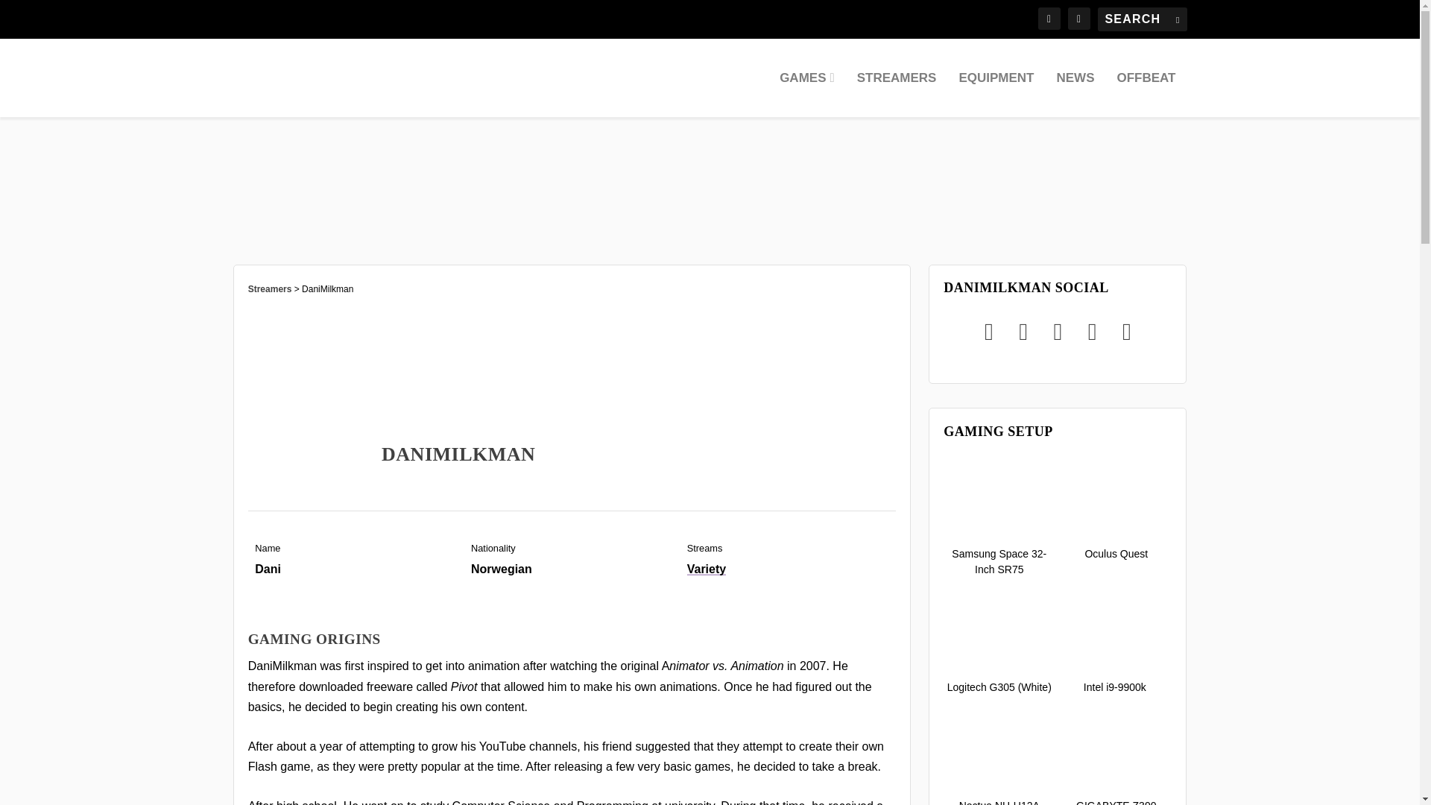 This screenshot has width=1431, height=805. What do you see at coordinates (1142, 19) in the screenshot?
I see `Search for:` at bounding box center [1142, 19].